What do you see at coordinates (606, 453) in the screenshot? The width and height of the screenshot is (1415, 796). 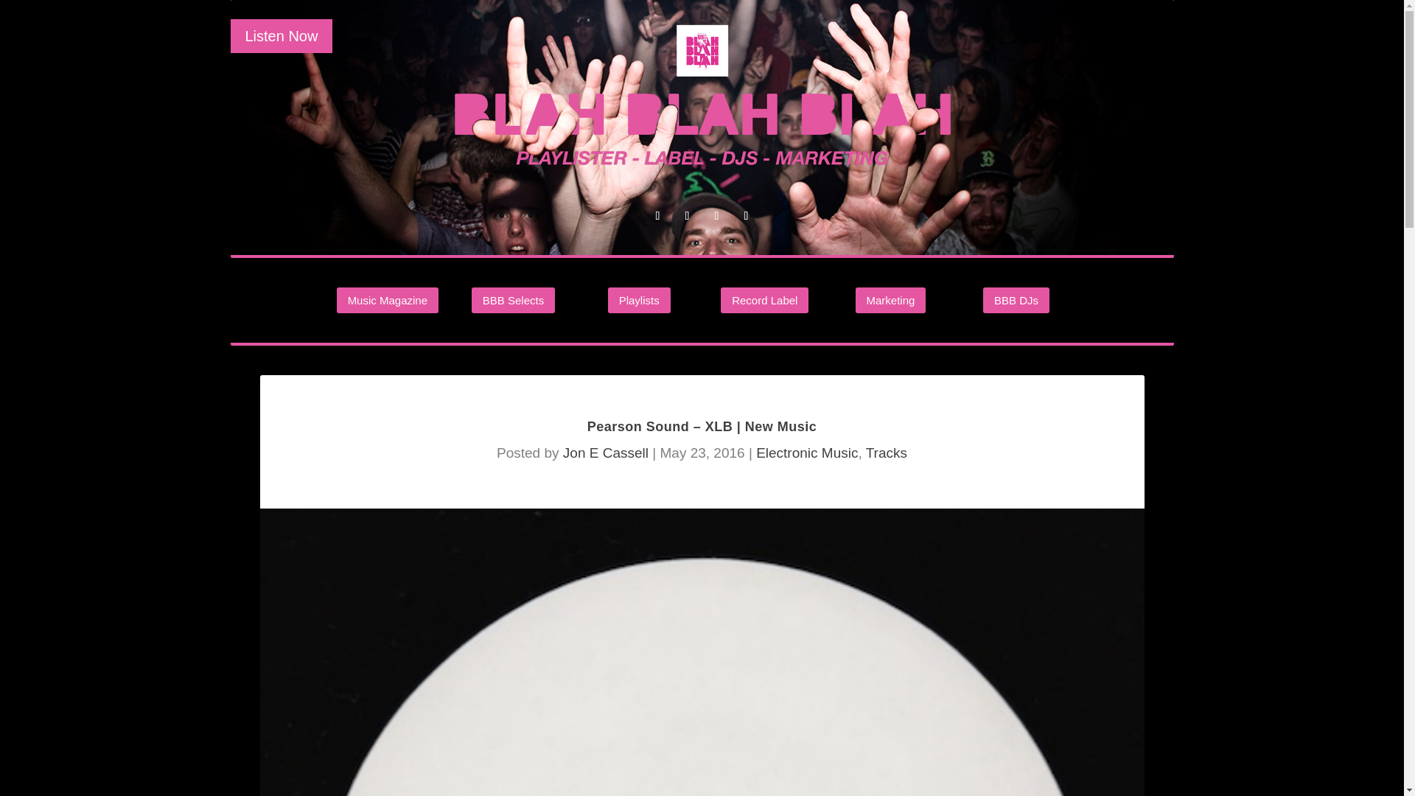 I see `Jon E Cassell` at bounding box center [606, 453].